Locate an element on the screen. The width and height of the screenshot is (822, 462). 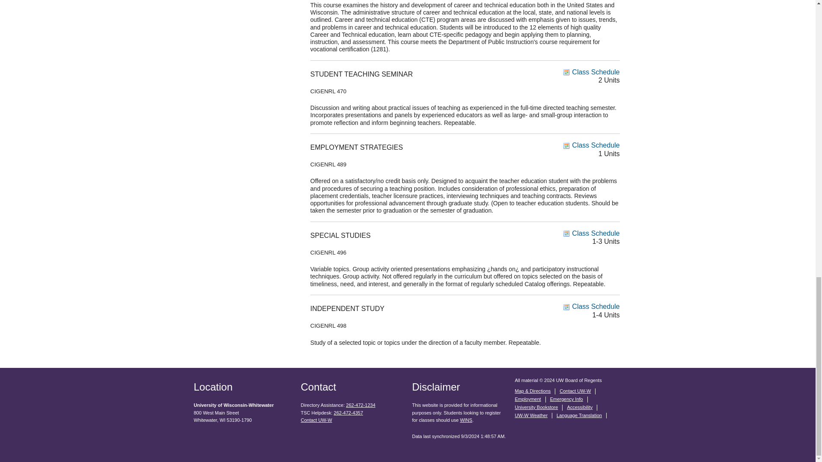
Class Schedule is located at coordinates (591, 306).